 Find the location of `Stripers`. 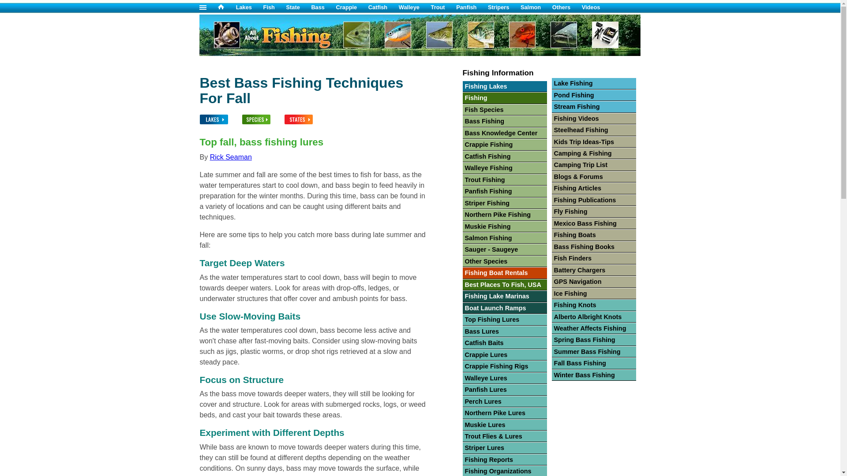

Stripers is located at coordinates (504, 7).